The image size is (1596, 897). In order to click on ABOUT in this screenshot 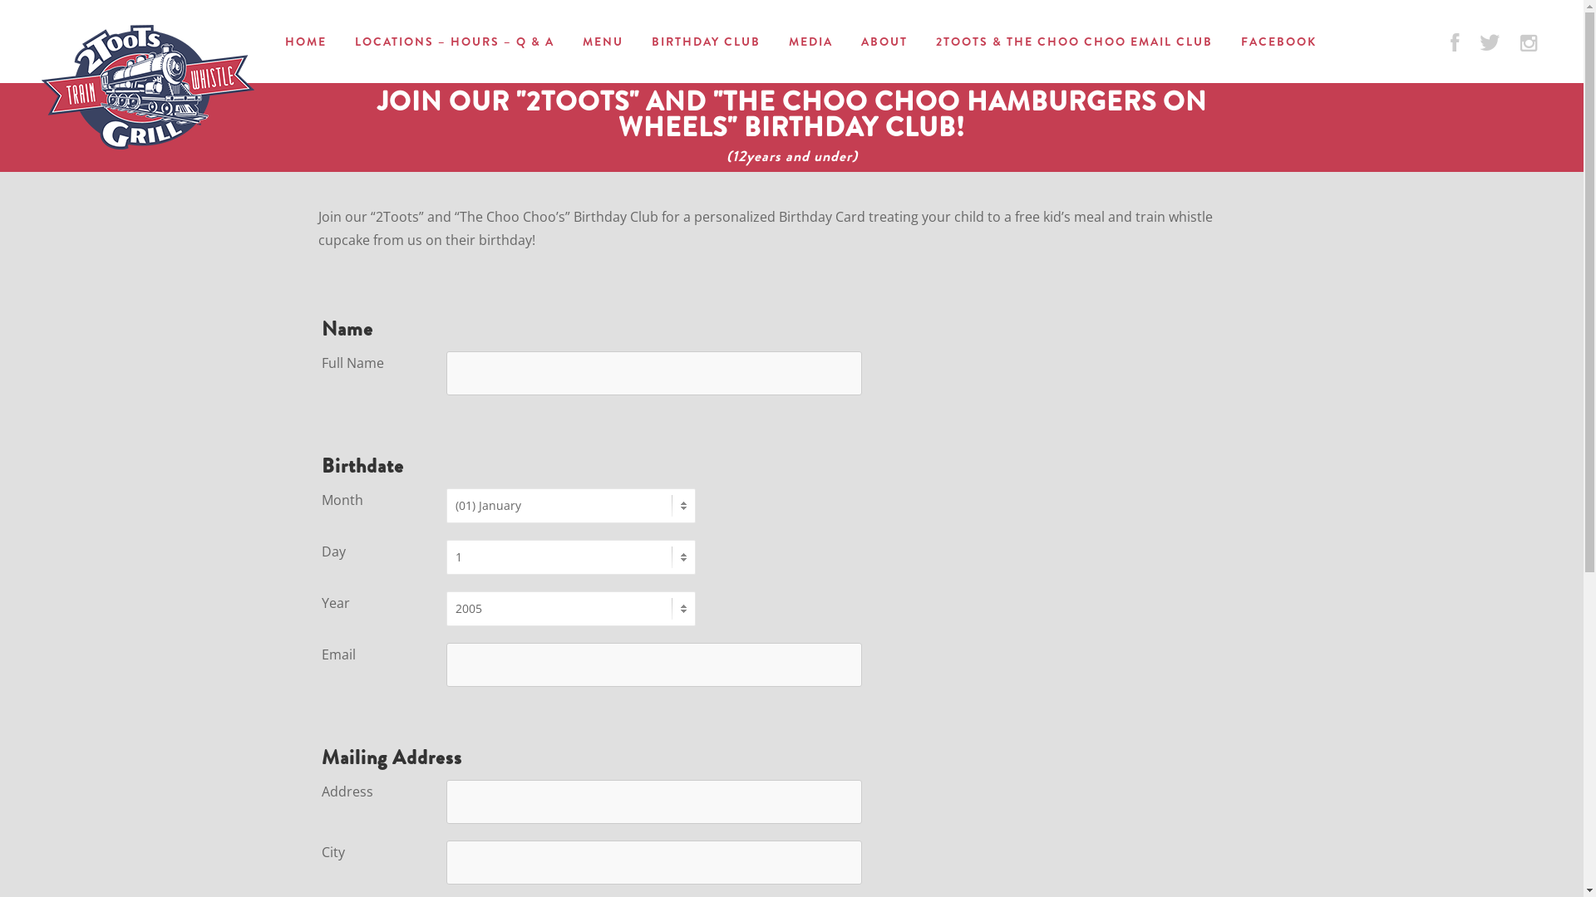, I will do `click(884, 42)`.